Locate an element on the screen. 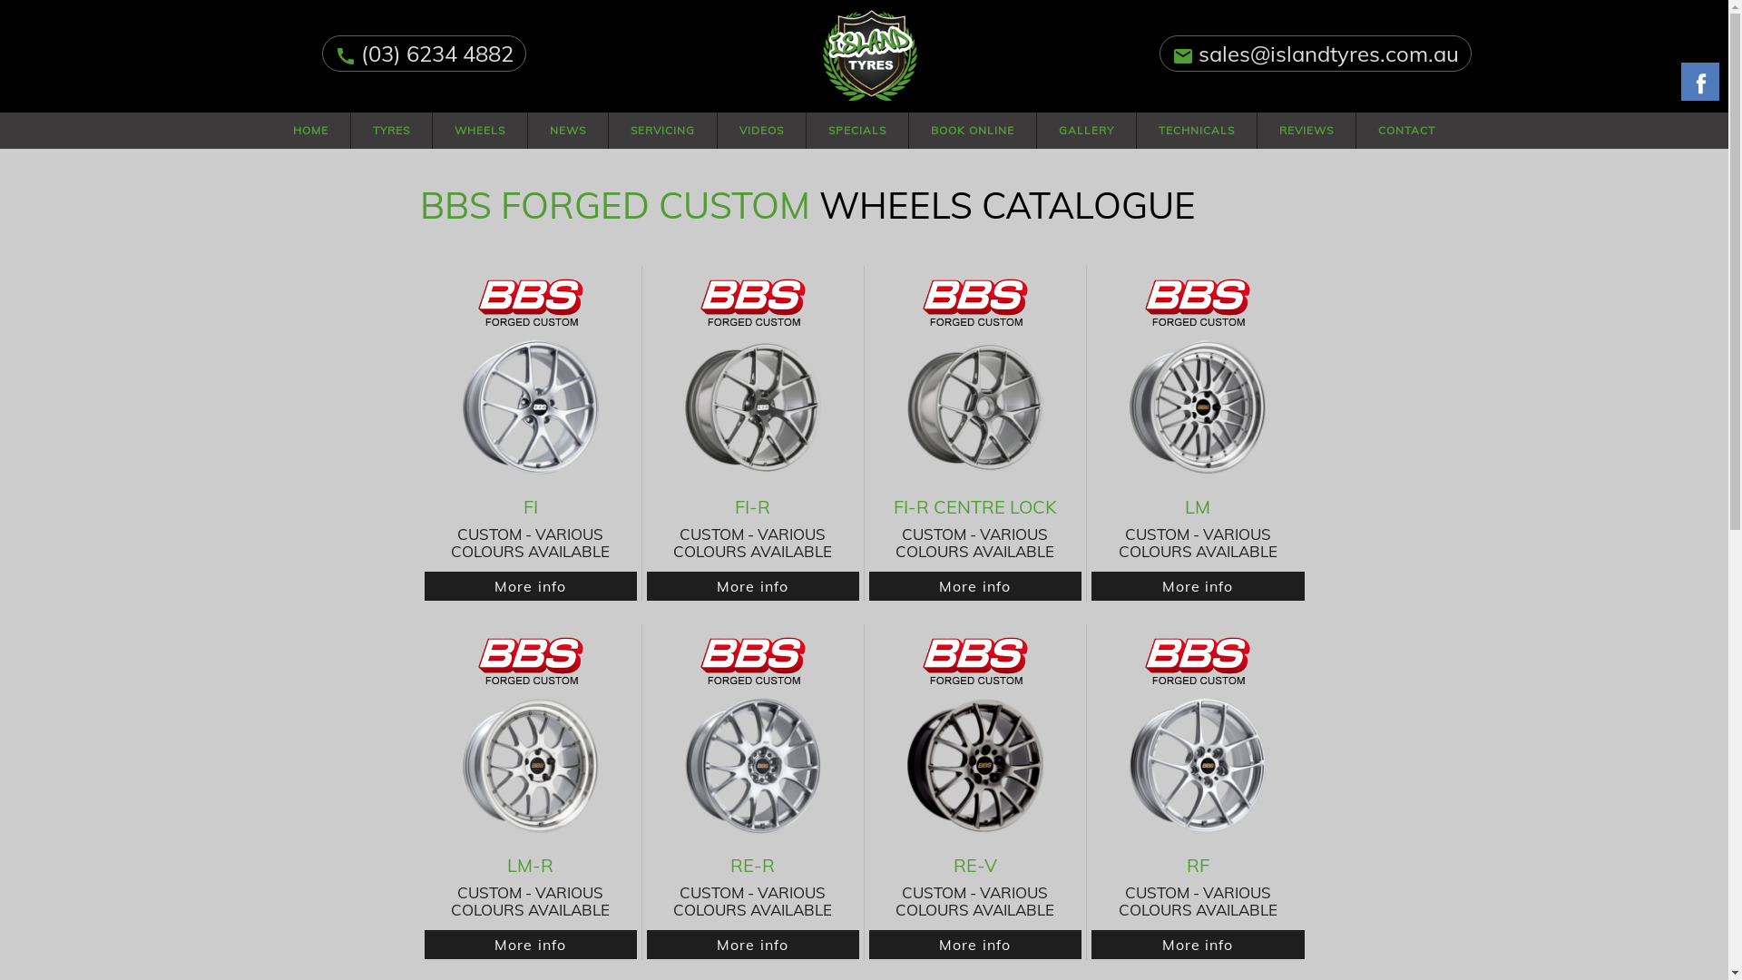  TYRES is located at coordinates (392, 131).